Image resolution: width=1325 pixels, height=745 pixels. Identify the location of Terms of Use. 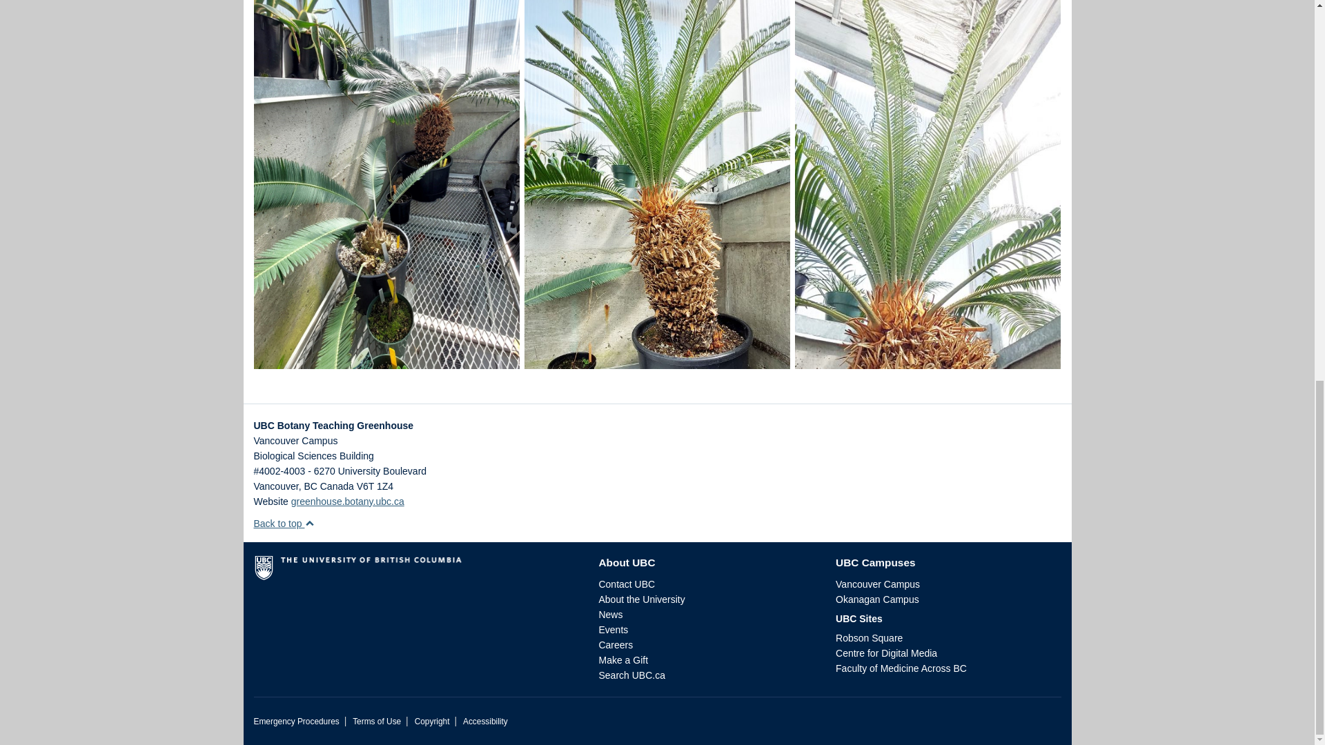
(377, 722).